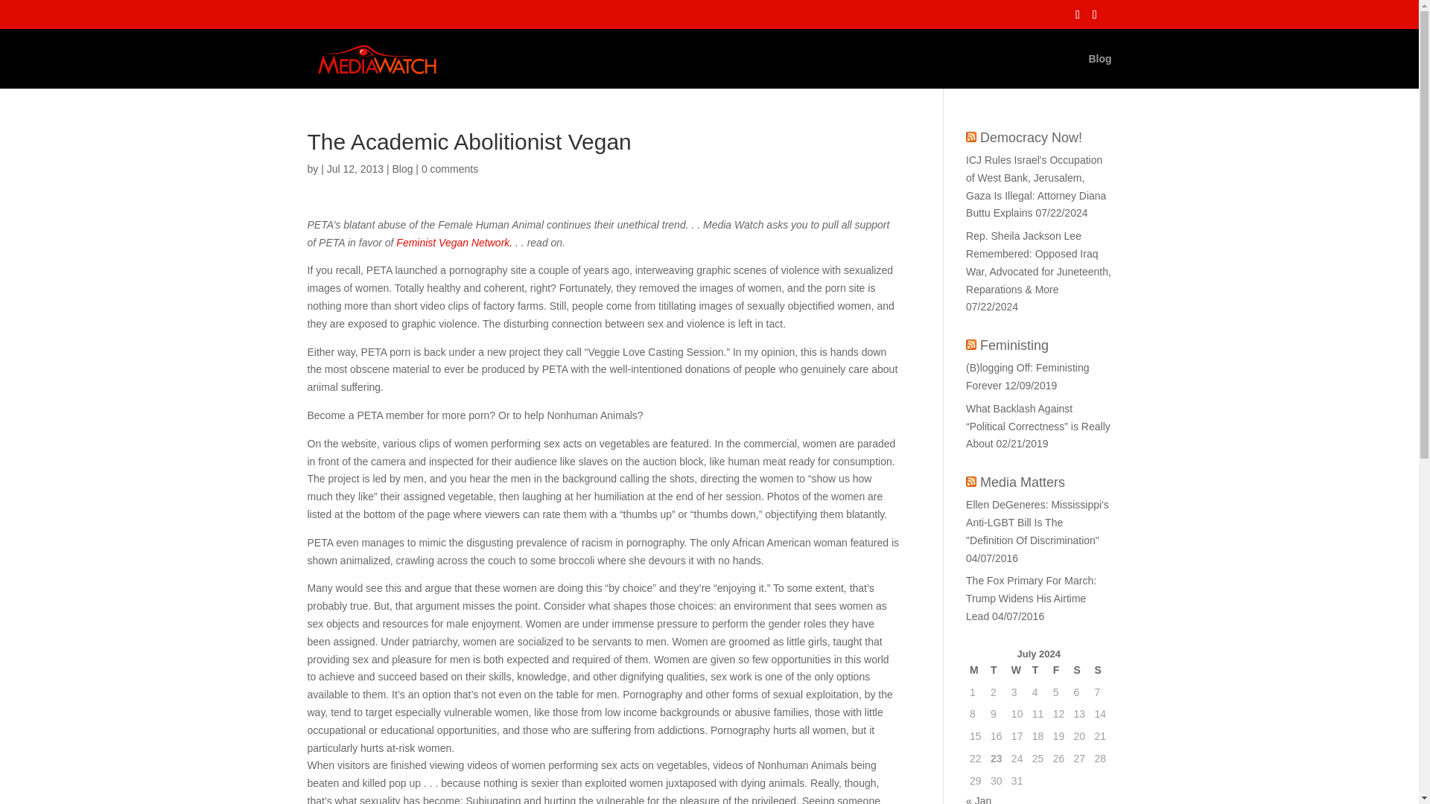 Image resolution: width=1430 pixels, height=804 pixels. What do you see at coordinates (402, 169) in the screenshot?
I see `Blog` at bounding box center [402, 169].